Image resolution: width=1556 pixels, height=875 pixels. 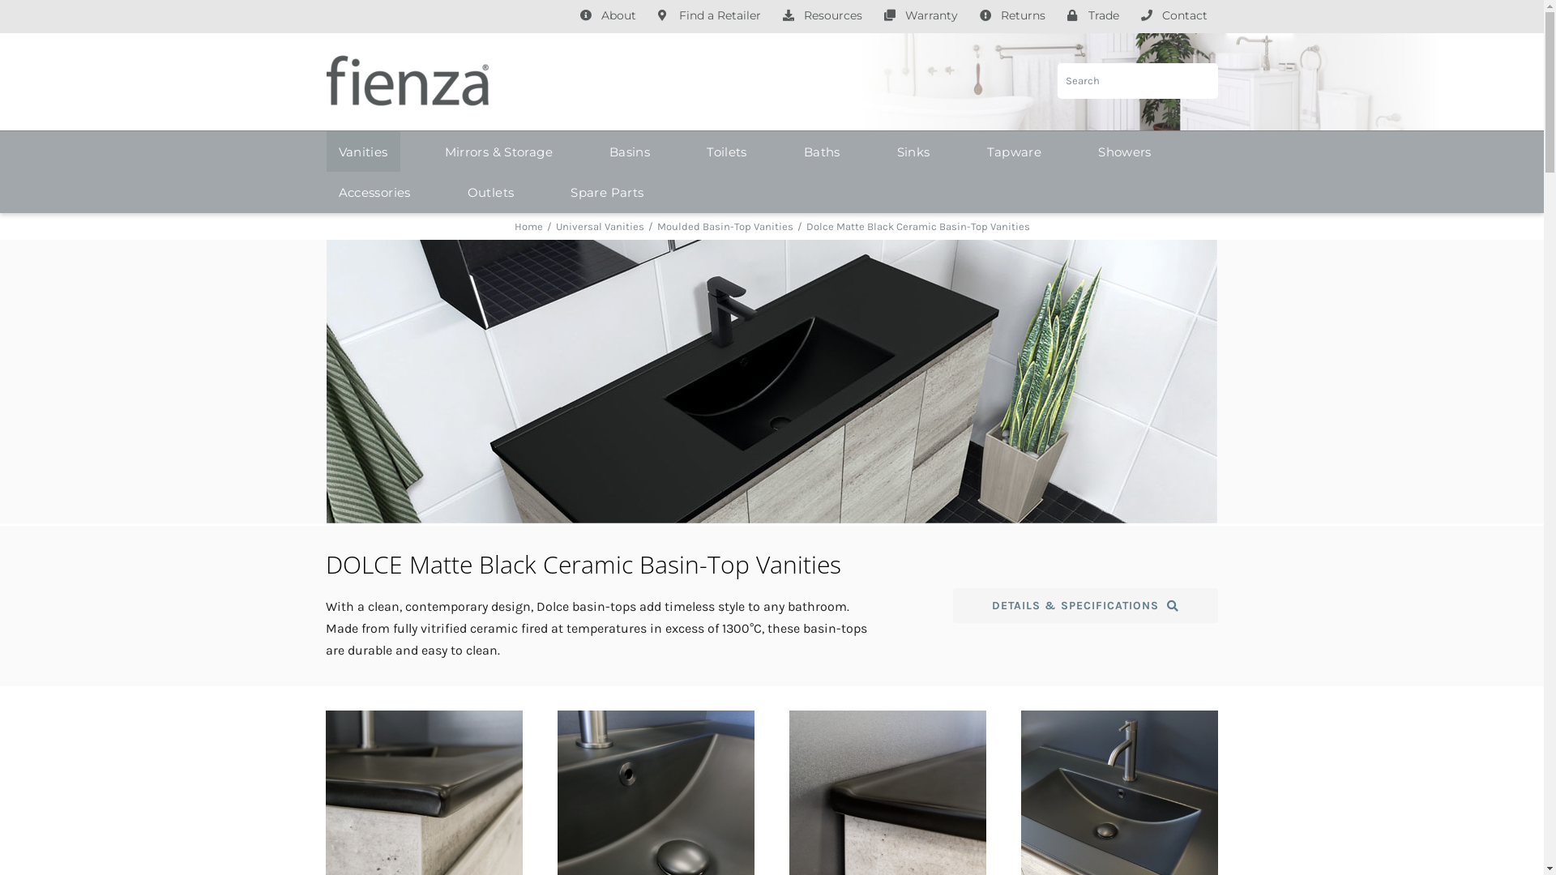 What do you see at coordinates (725, 227) in the screenshot?
I see `Moulded Basin-Top Vanities` at bounding box center [725, 227].